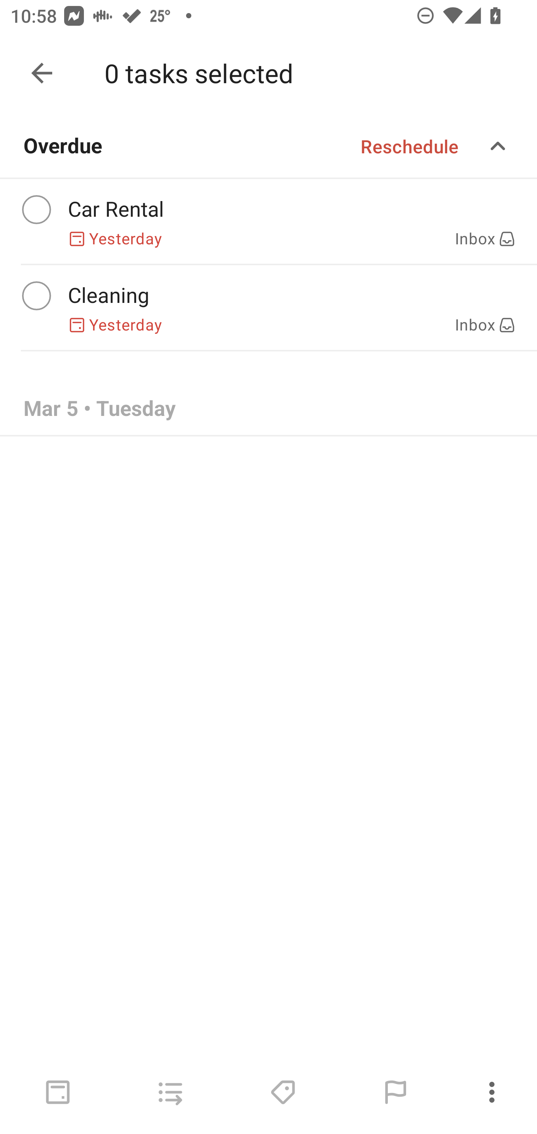 This screenshot has width=537, height=1134. Describe the element at coordinates (268, 308) in the screenshot. I see `Complete Cleaning Yesterday Inbox` at that location.